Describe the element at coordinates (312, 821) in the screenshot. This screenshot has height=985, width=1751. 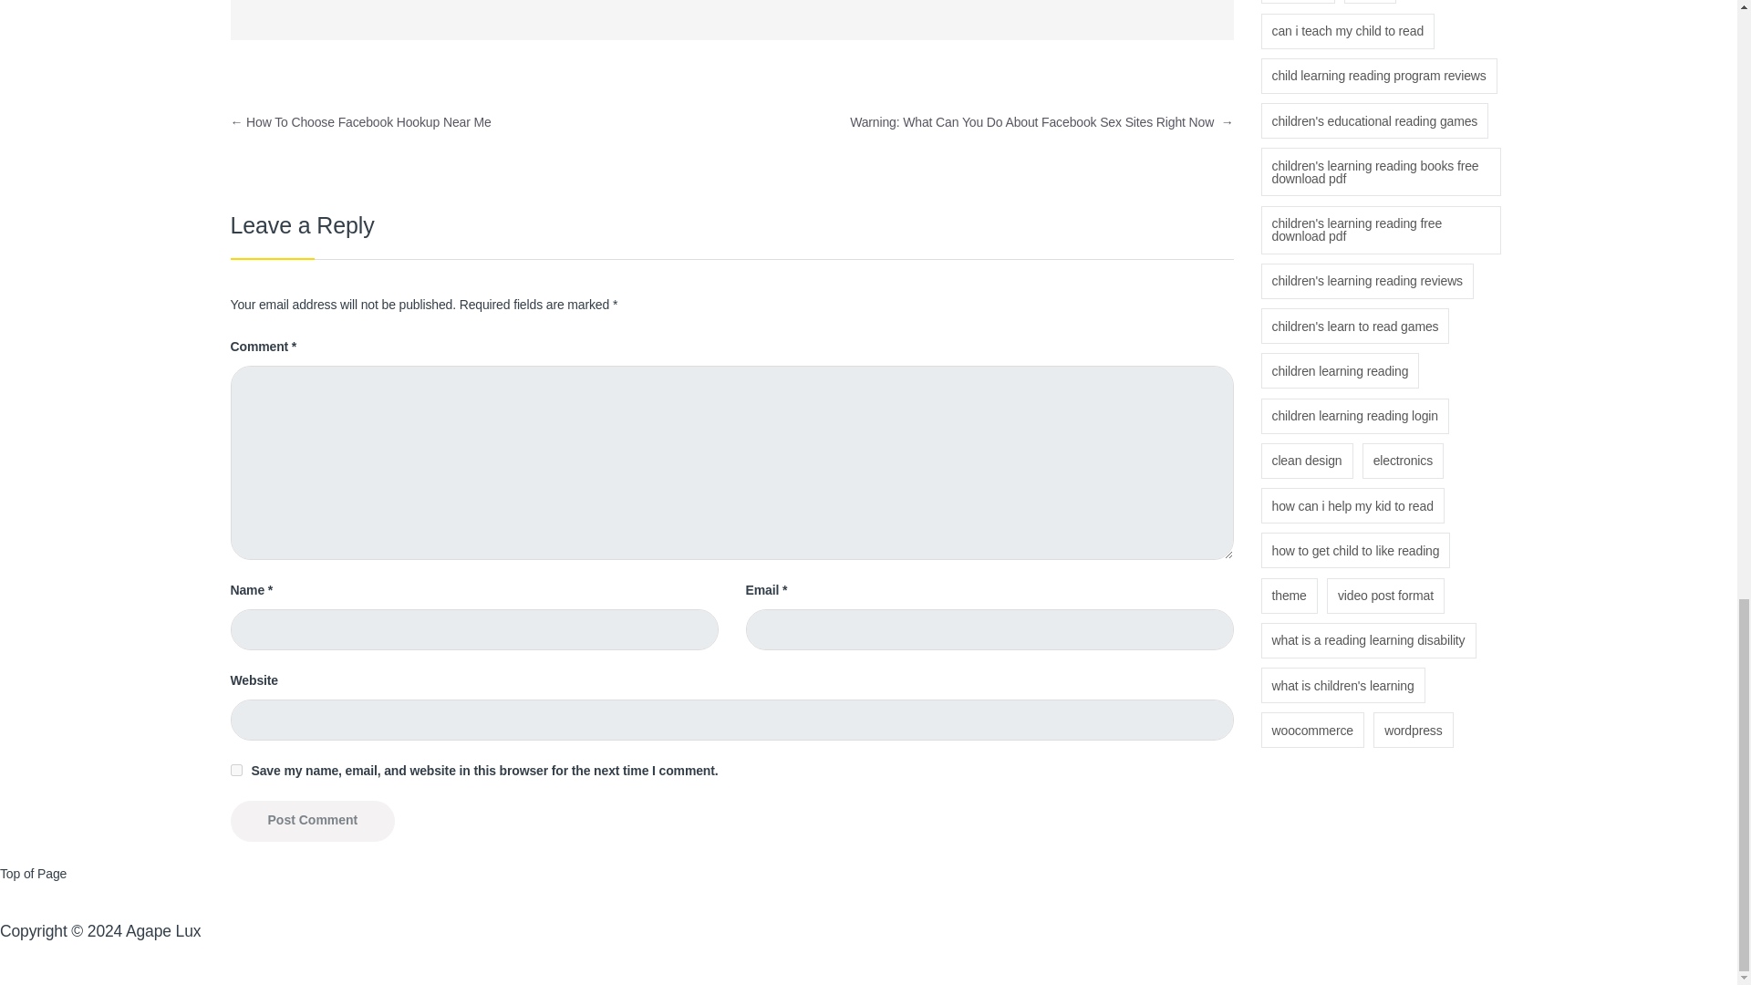
I see `Post Comment` at that location.